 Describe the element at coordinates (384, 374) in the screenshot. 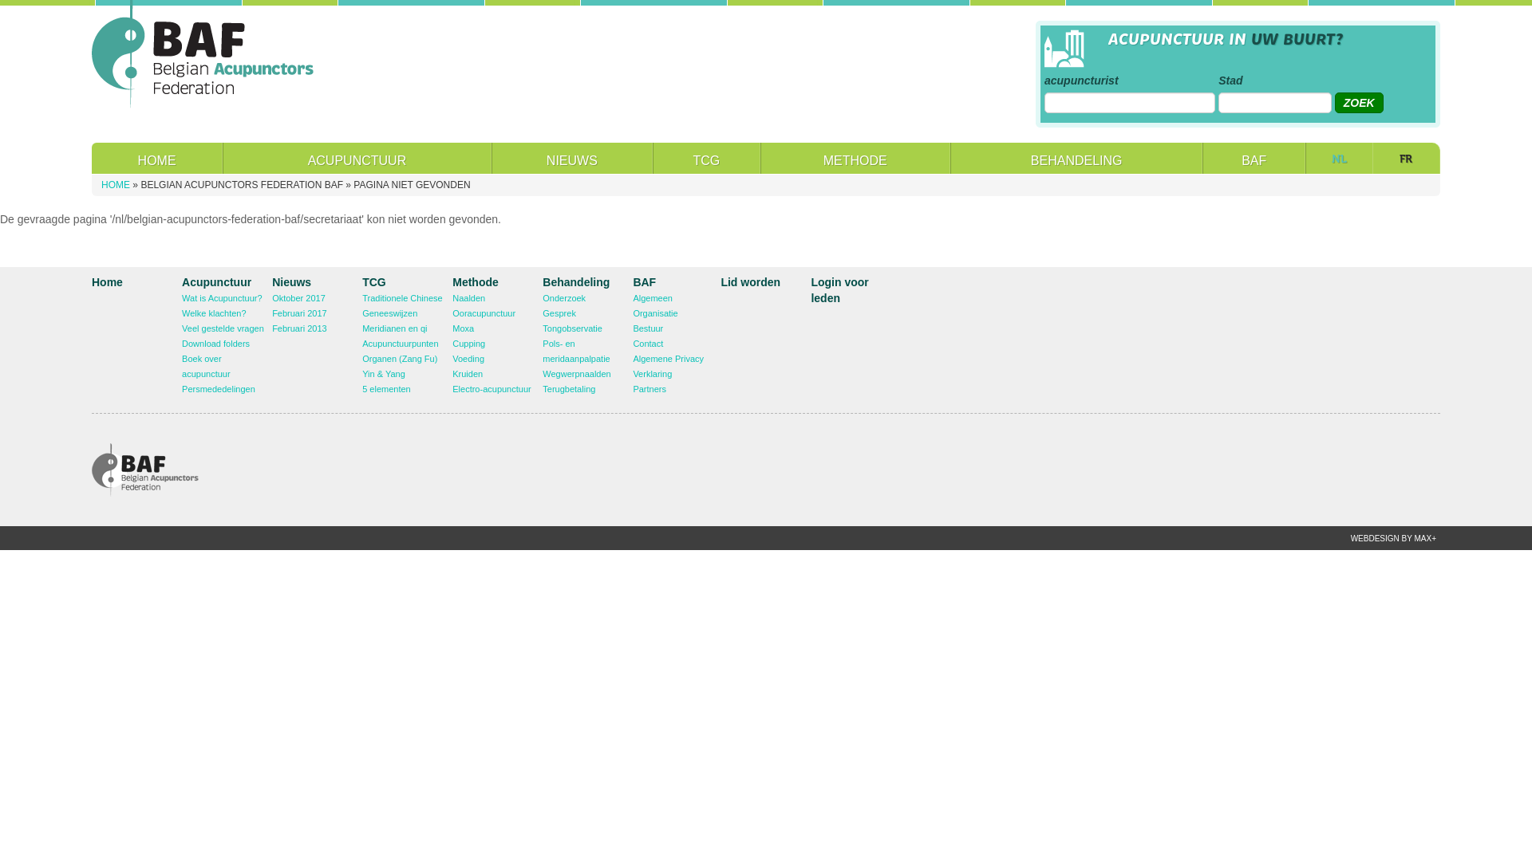

I see `Yin & Yang` at that location.